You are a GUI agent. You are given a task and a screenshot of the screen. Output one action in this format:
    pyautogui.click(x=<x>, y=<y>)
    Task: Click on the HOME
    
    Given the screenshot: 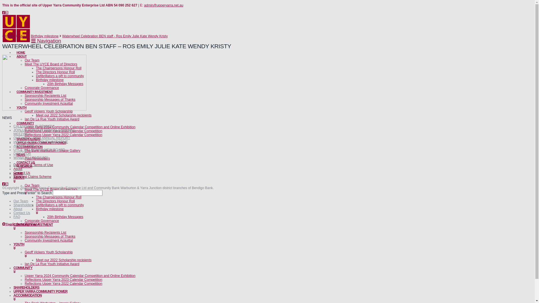 What is the action you would take?
    pyautogui.click(x=18, y=174)
    